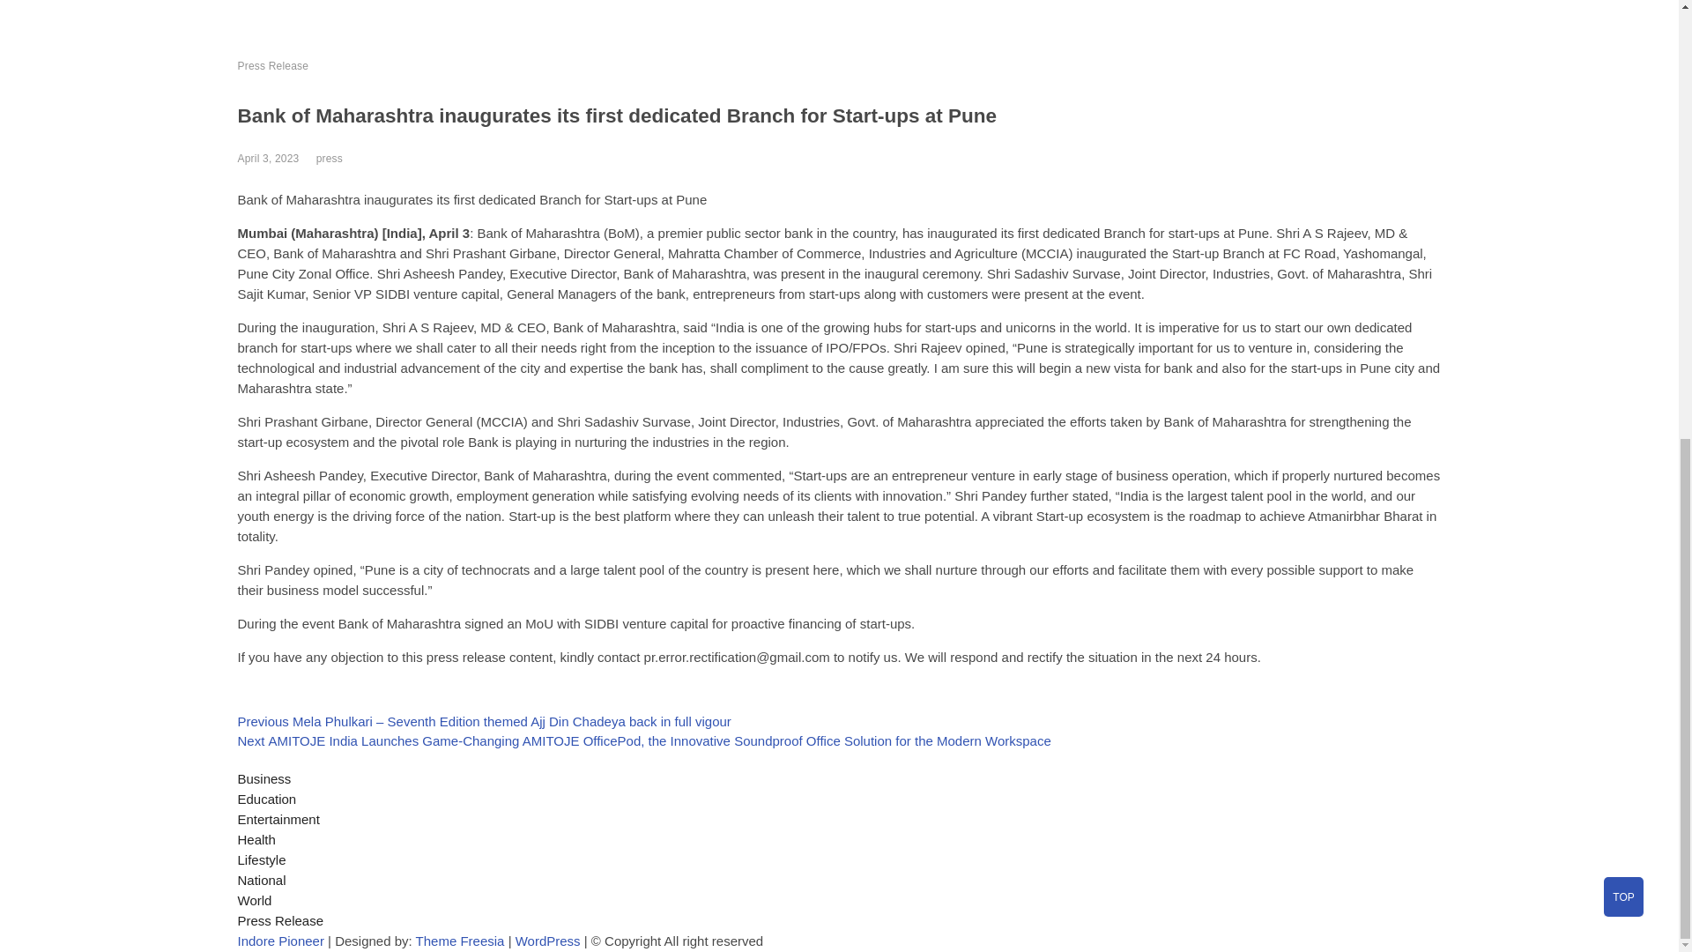 This screenshot has height=952, width=1692. What do you see at coordinates (460, 941) in the screenshot?
I see `Theme Freesia` at bounding box center [460, 941].